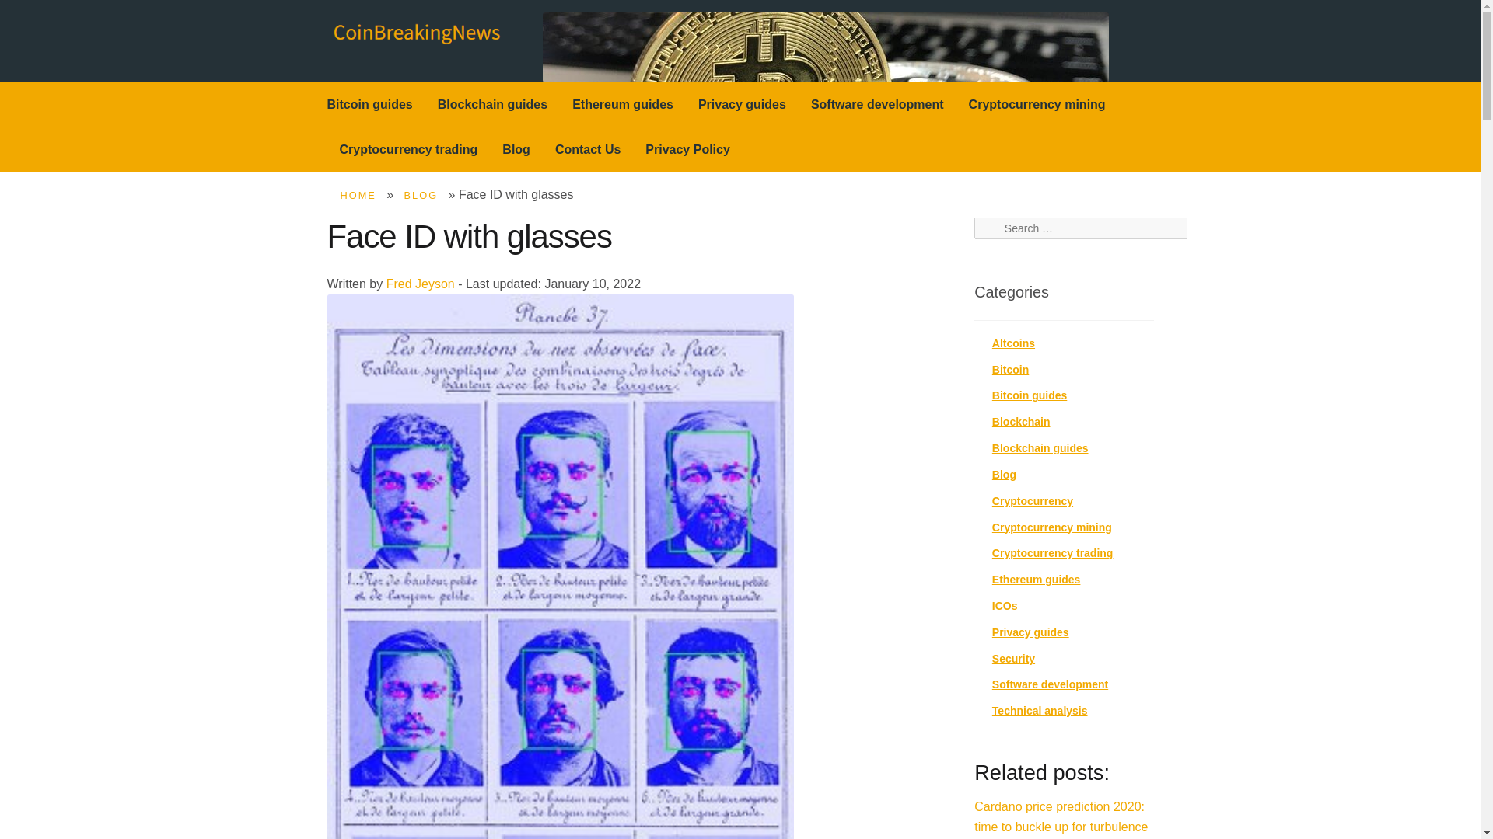  I want to click on Bitcoin guides, so click(1030, 395).